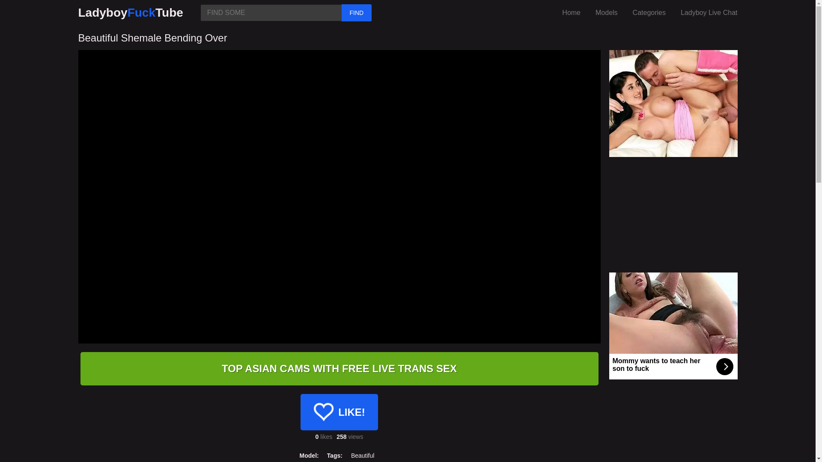 This screenshot has height=462, width=822. What do you see at coordinates (339, 412) in the screenshot?
I see `LIKE!` at bounding box center [339, 412].